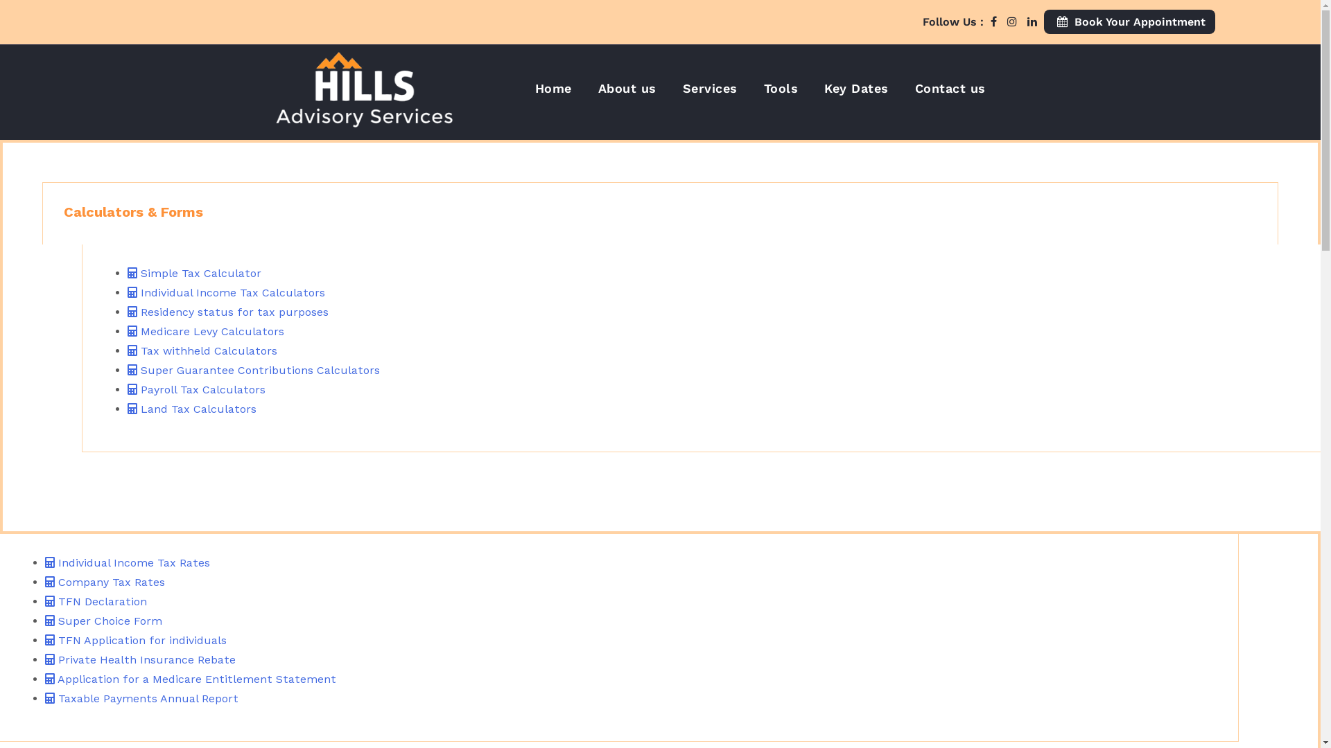 This screenshot has height=748, width=1331. I want to click on Payroll Tax Calculators, so click(197, 389).